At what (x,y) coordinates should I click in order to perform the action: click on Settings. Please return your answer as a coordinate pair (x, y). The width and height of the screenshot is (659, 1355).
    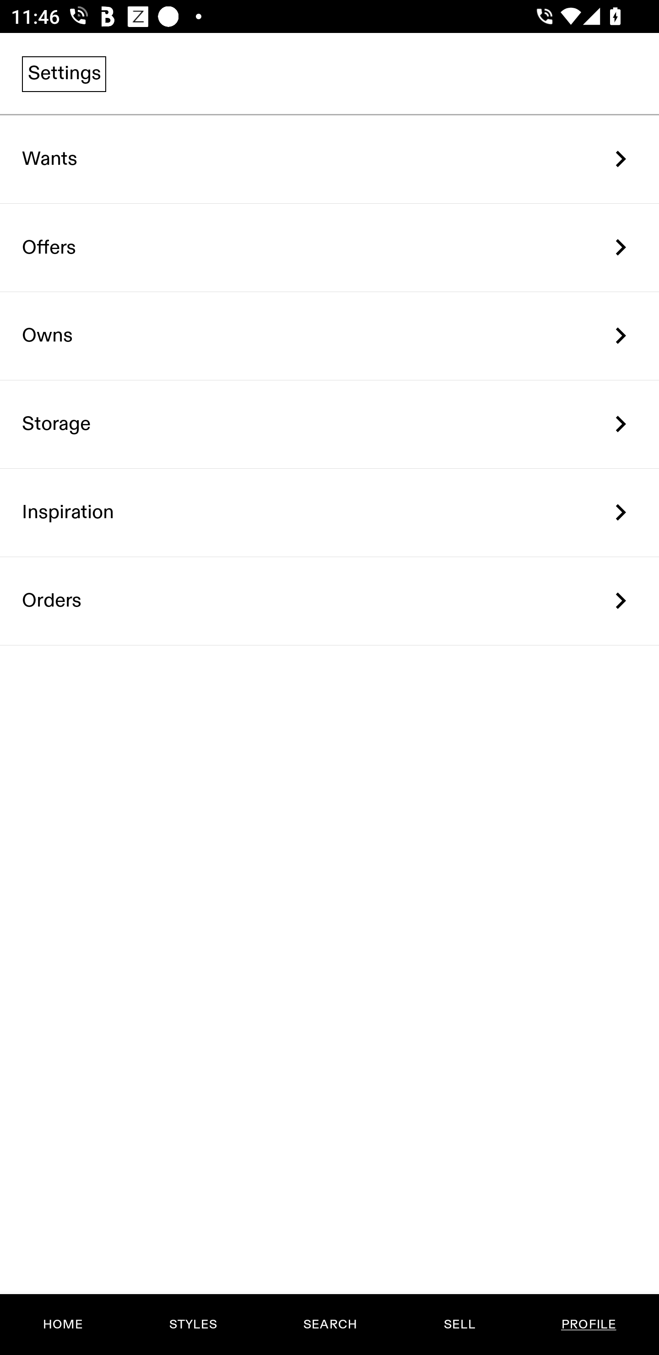
    Looking at the image, I should click on (64, 74).